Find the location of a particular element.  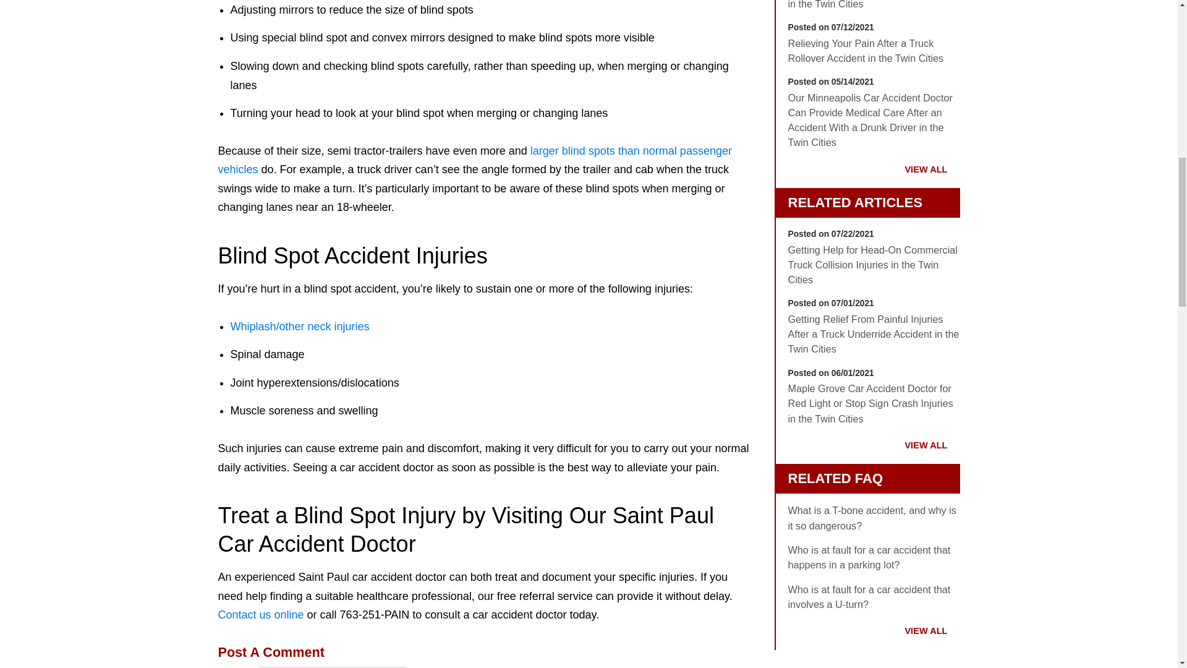

Contact us online is located at coordinates (260, 615).